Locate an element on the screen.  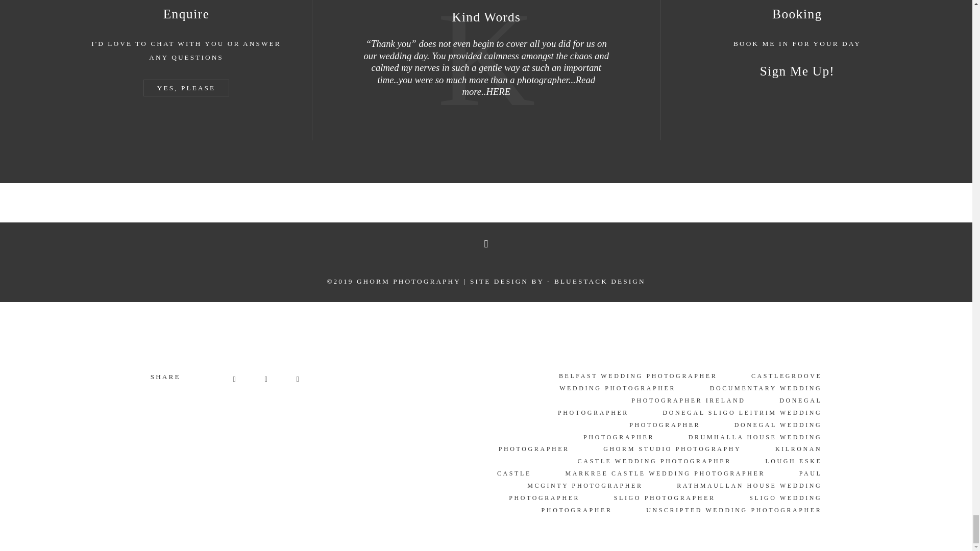
HERE is located at coordinates (498, 91).